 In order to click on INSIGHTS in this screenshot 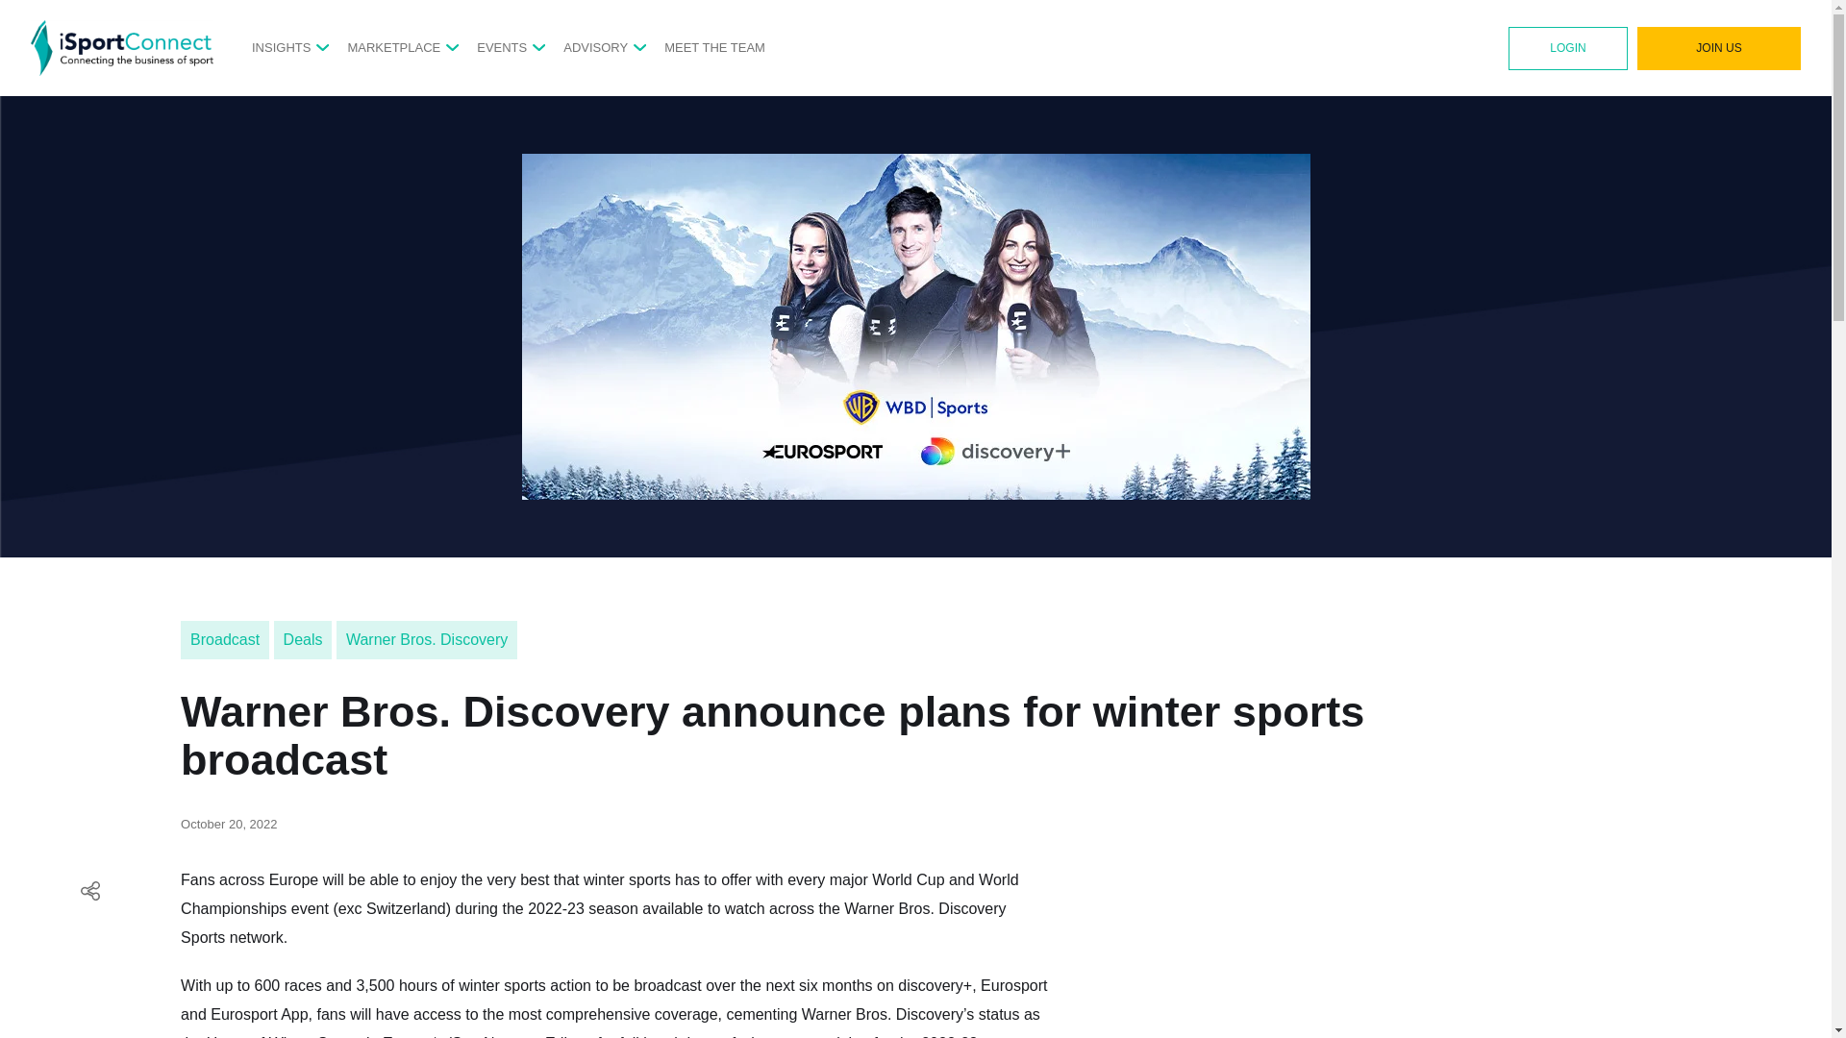, I will do `click(281, 47)`.